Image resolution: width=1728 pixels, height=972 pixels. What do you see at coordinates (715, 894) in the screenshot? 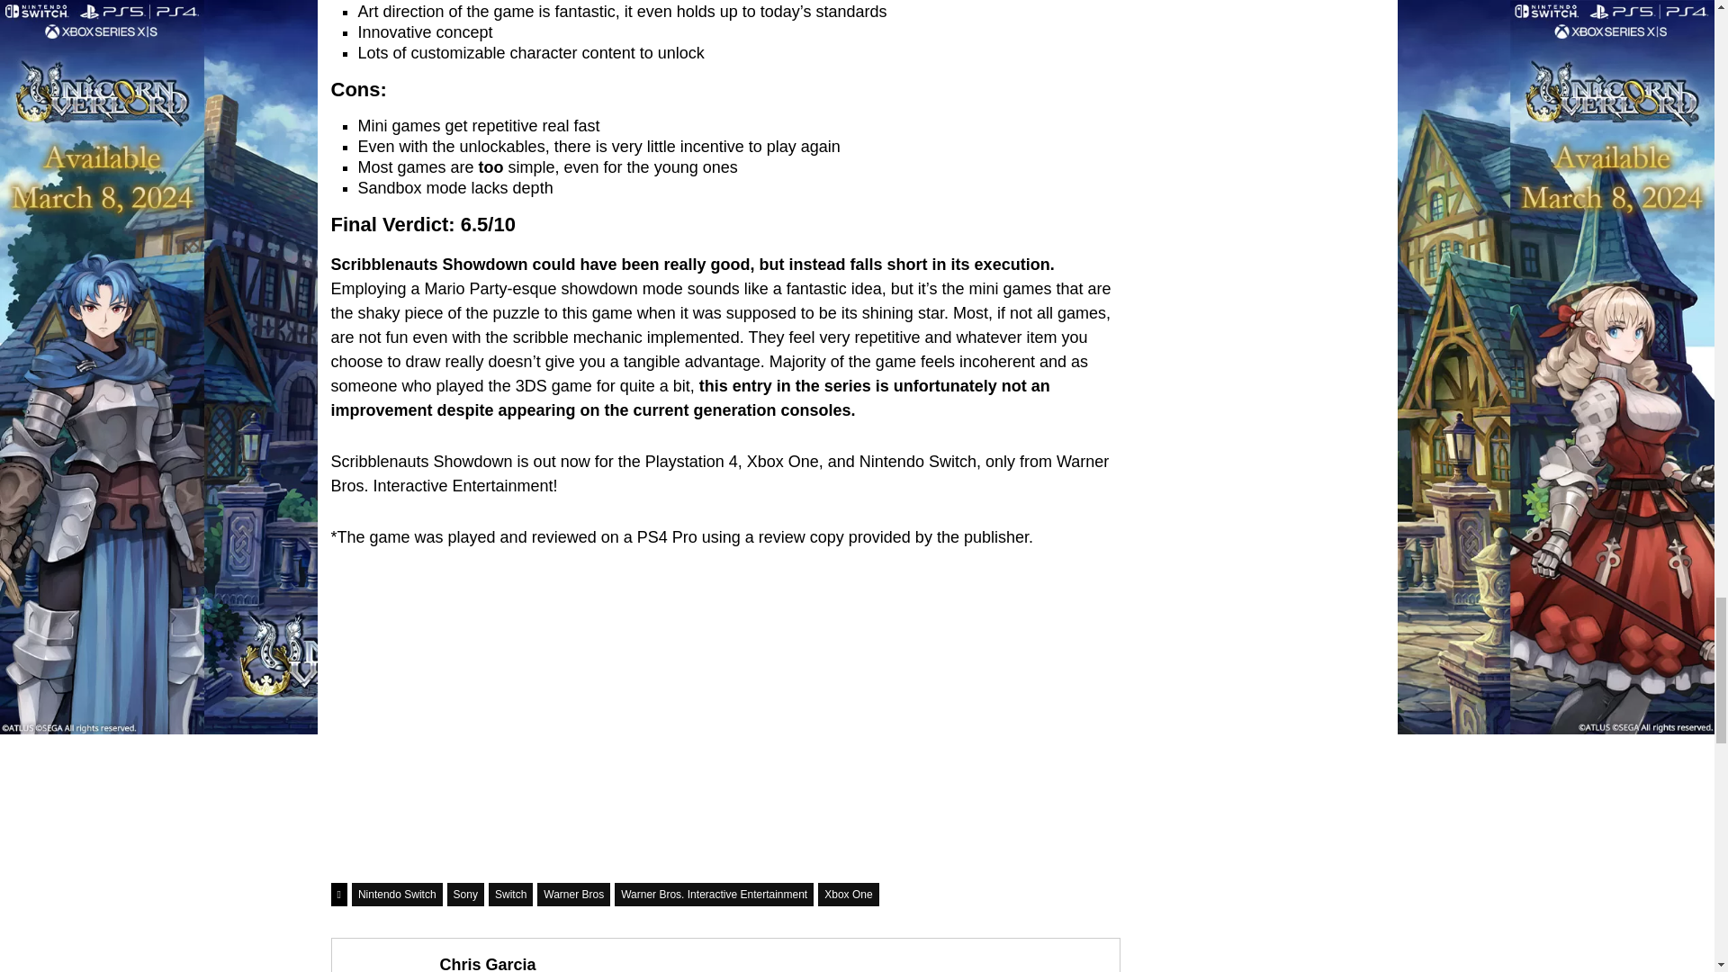
I see `Warner Bros. Interactive Entertainment` at bounding box center [715, 894].